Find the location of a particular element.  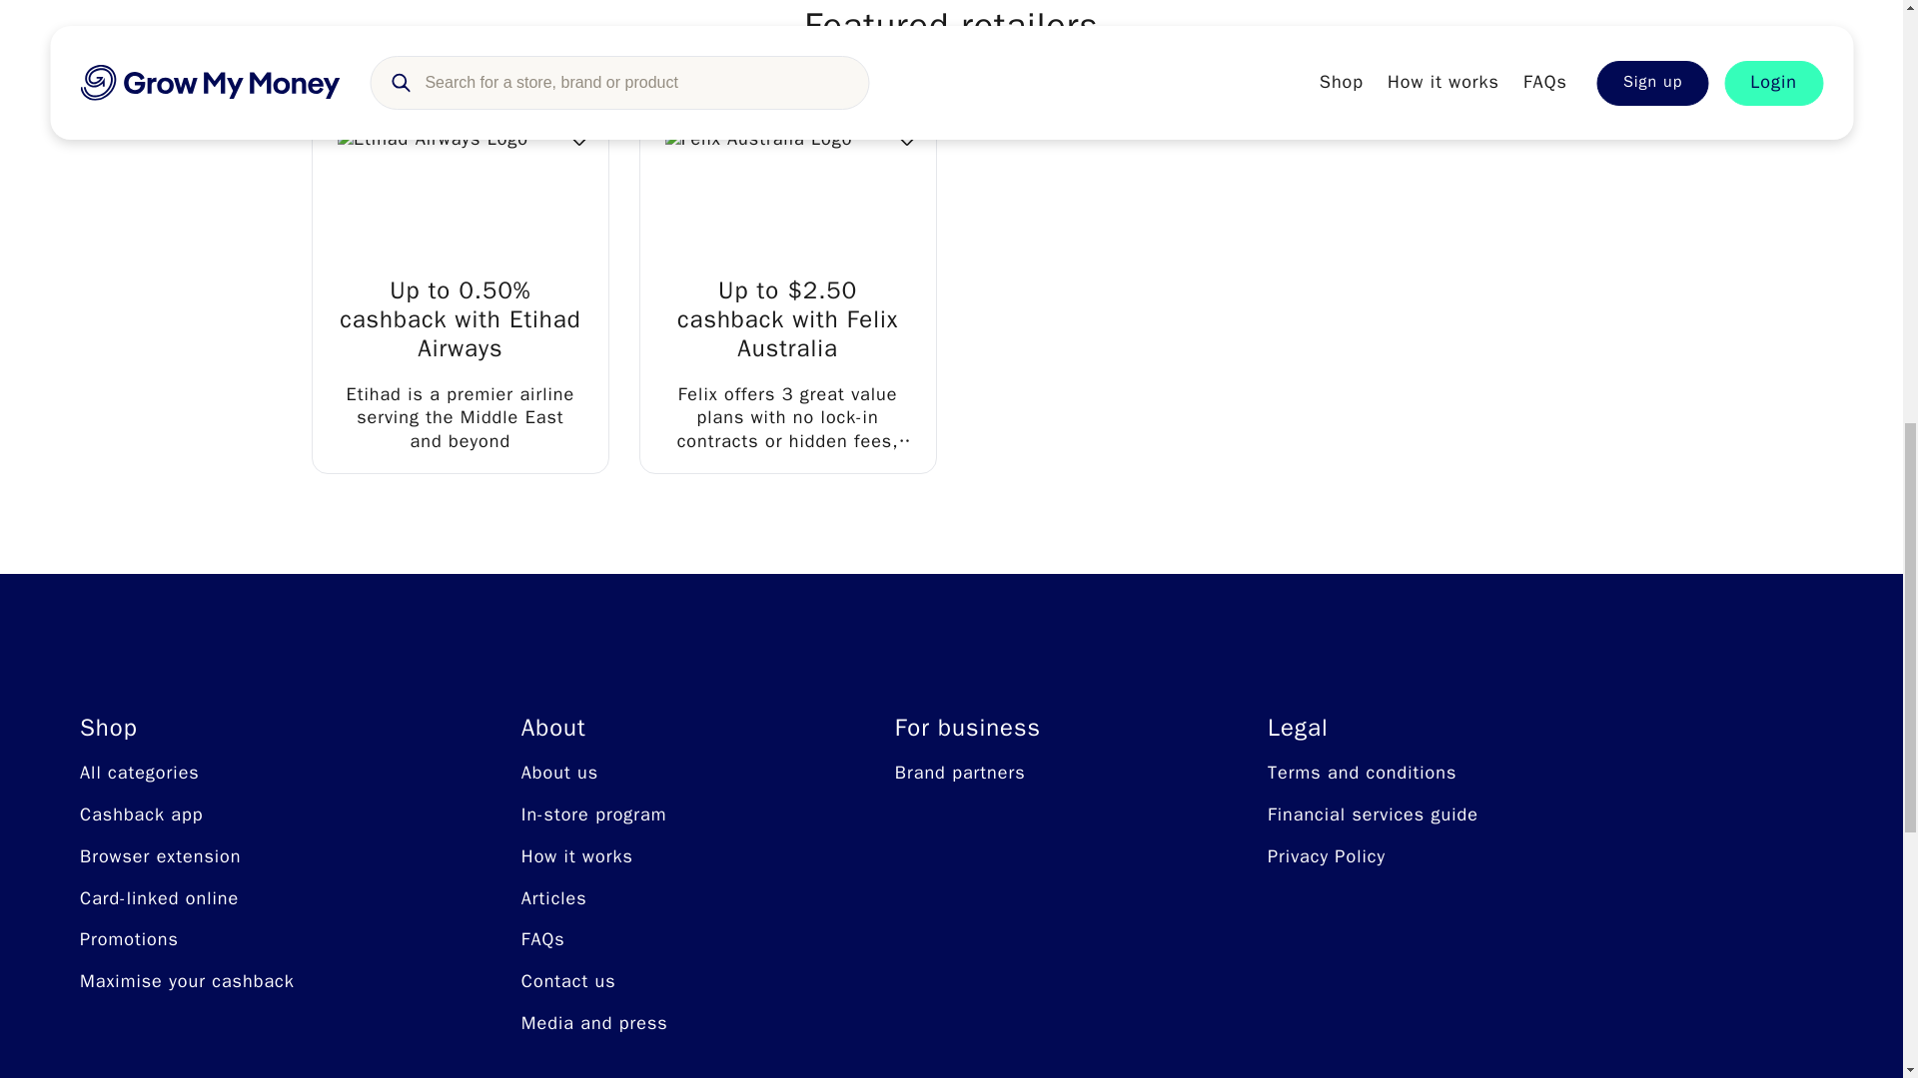

About us is located at coordinates (559, 773).